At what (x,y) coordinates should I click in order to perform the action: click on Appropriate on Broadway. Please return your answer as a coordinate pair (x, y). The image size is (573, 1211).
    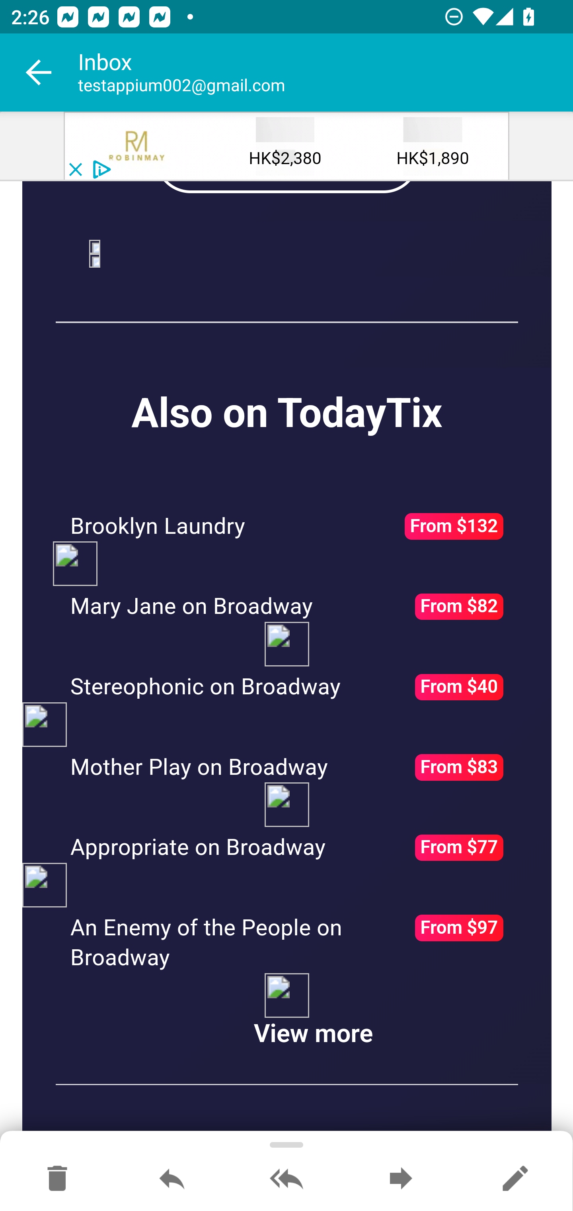
    Looking at the image, I should click on (198, 848).